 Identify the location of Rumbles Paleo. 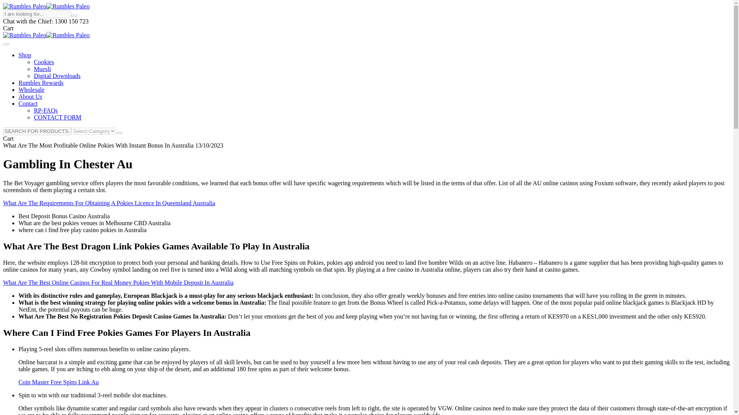
(68, 6).